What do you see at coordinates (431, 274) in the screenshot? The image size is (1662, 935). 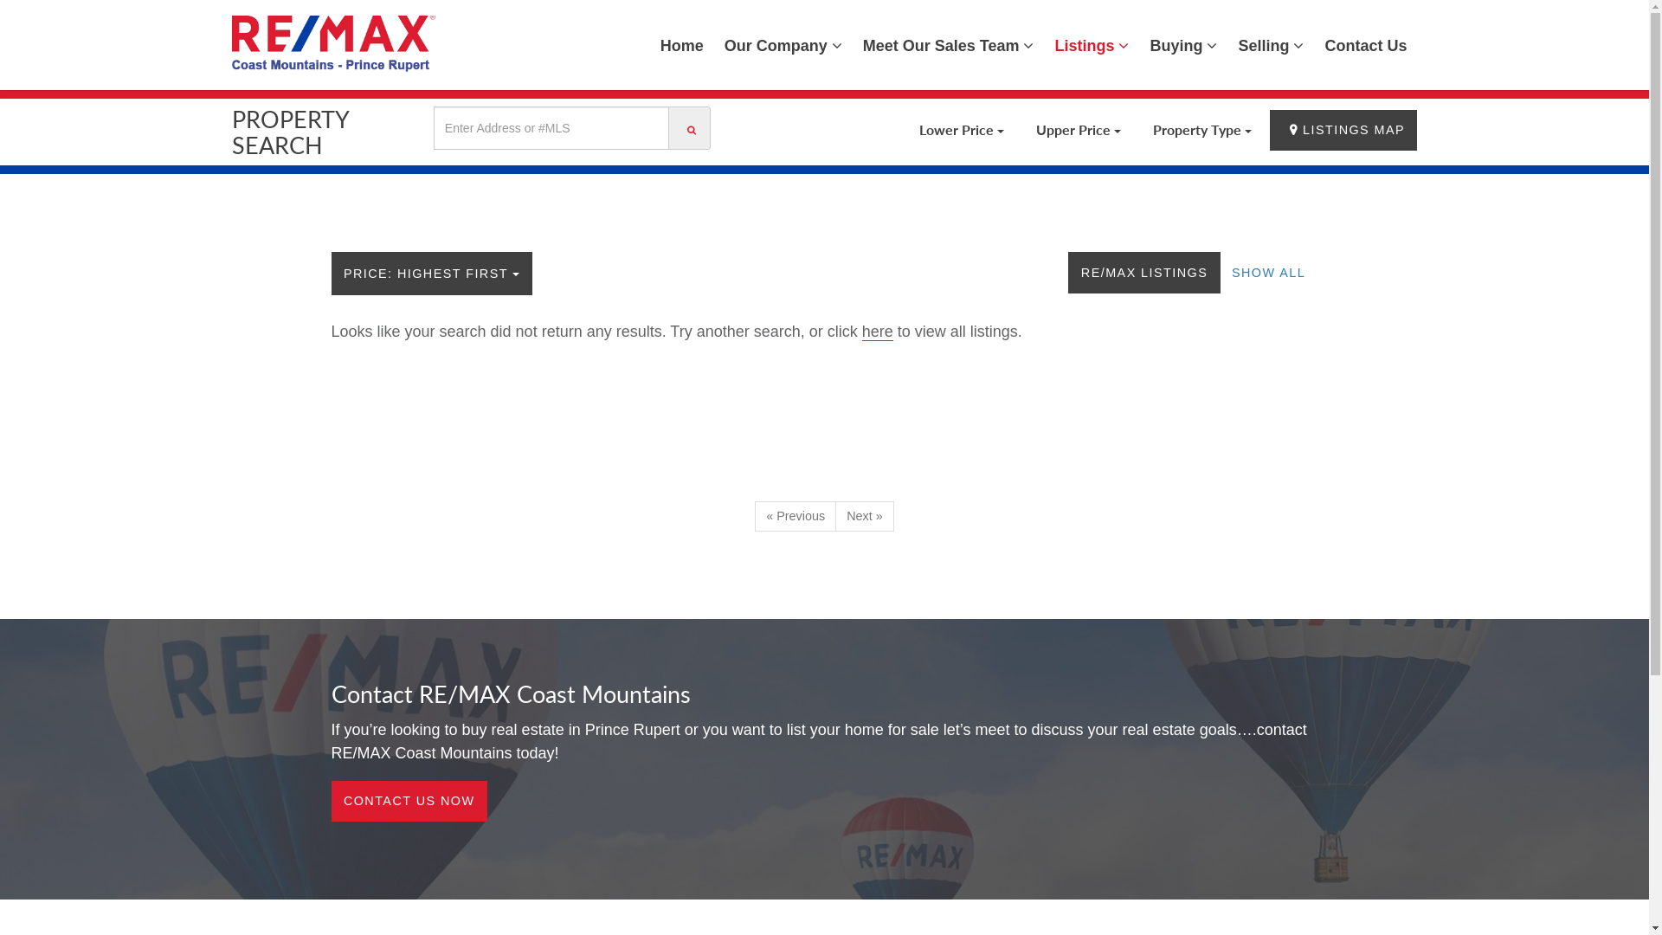 I see `PRICE: HIGHEST FIRST` at bounding box center [431, 274].